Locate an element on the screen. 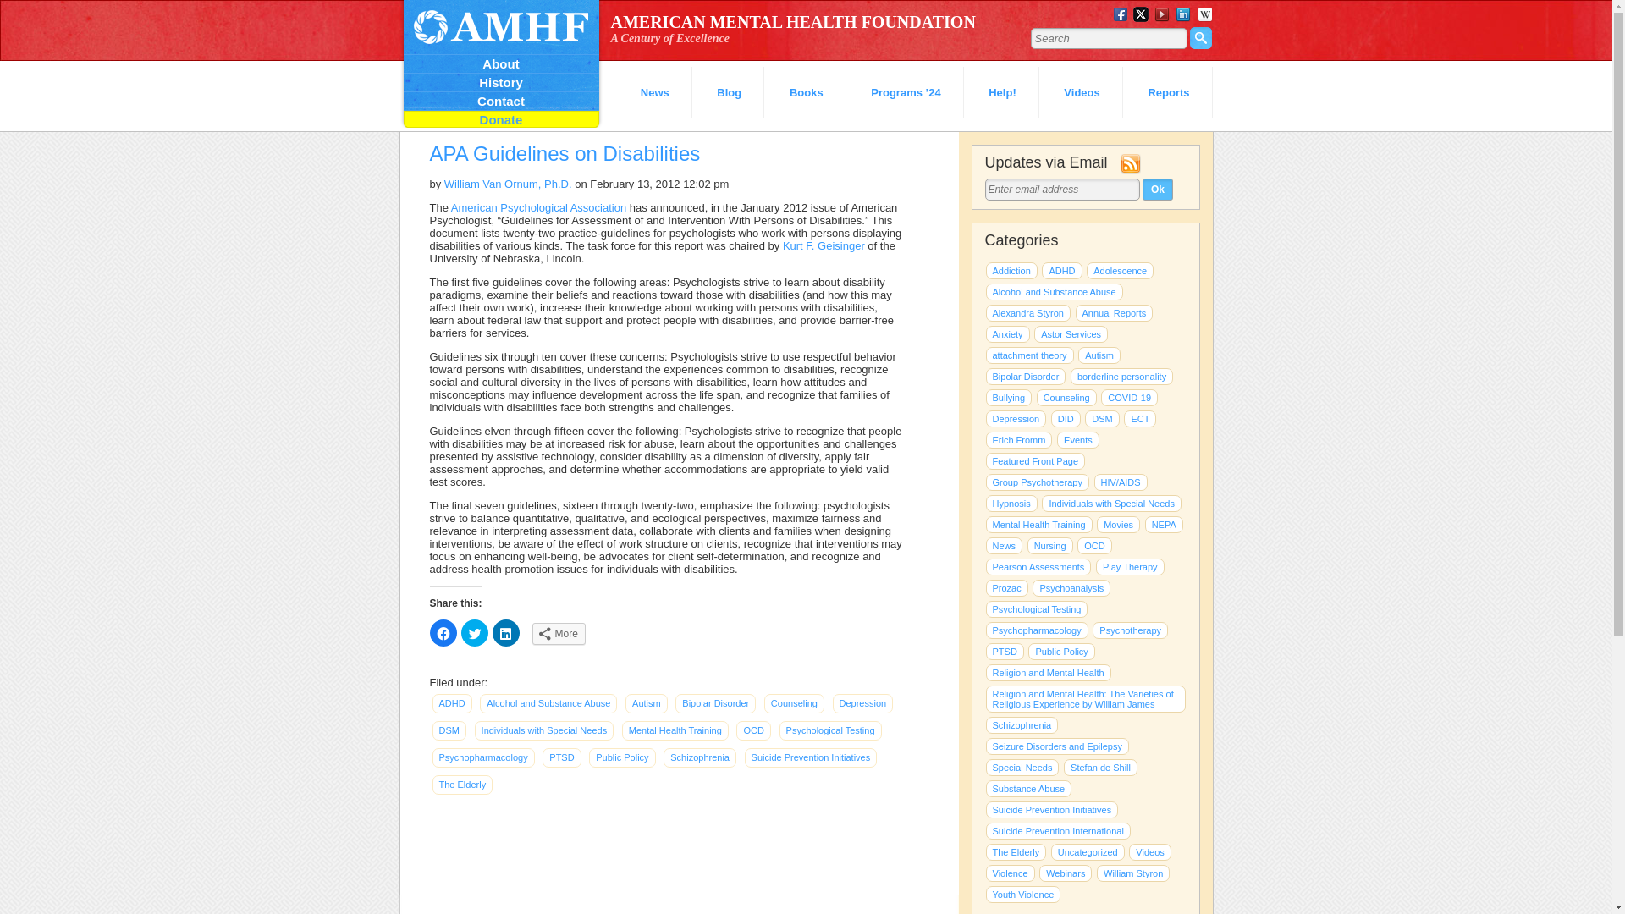 This screenshot has width=1625, height=914. Reports is located at coordinates (1169, 92).